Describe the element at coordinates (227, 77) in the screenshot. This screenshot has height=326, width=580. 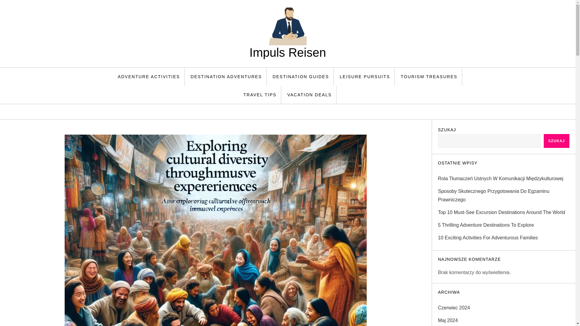
I see `DESTINATION ADVENTURES` at that location.